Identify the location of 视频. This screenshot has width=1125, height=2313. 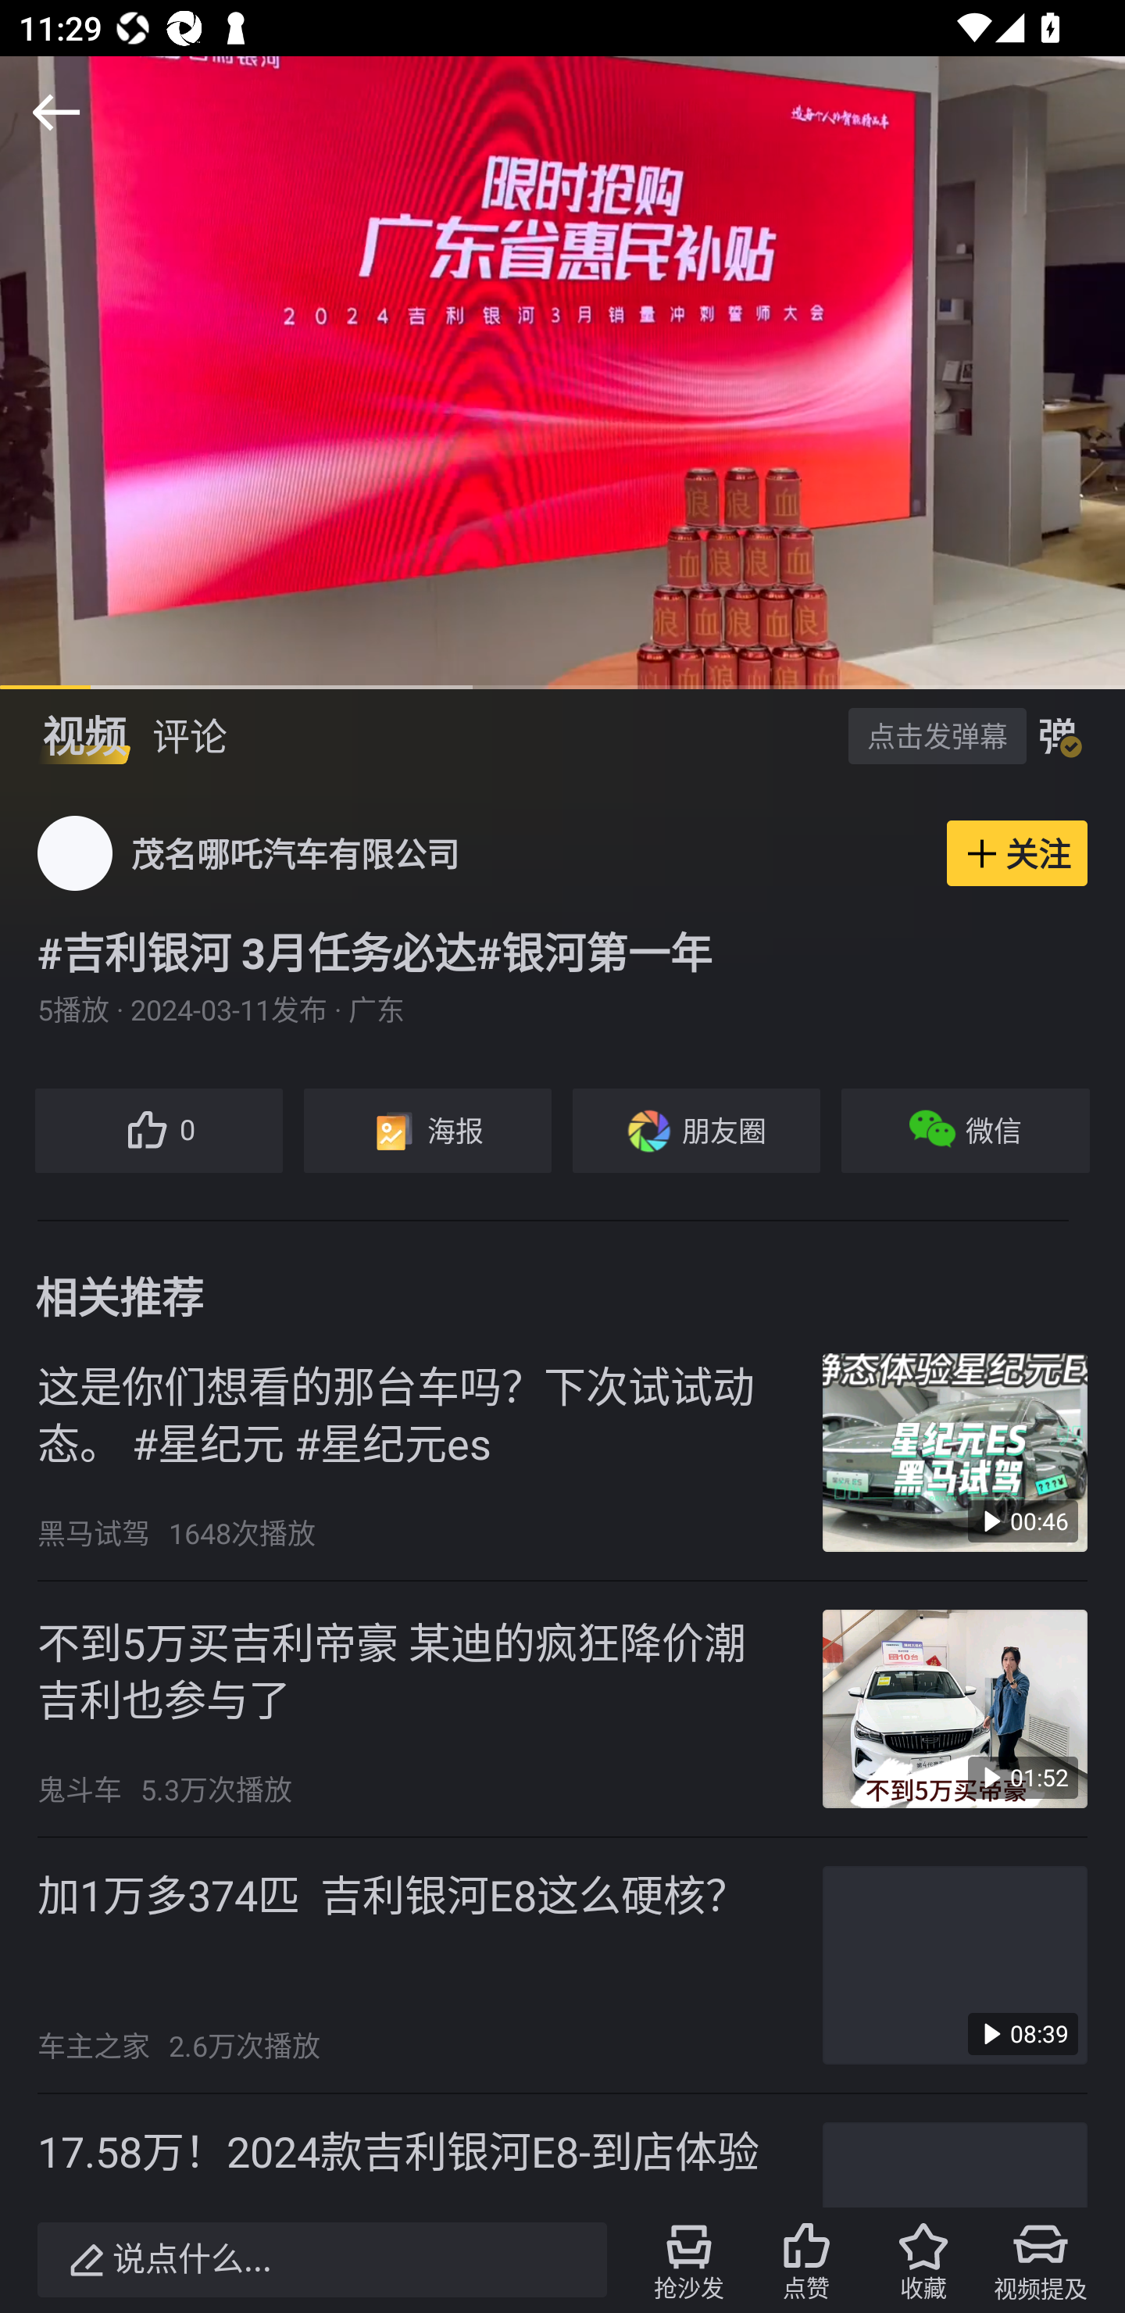
(84, 736).